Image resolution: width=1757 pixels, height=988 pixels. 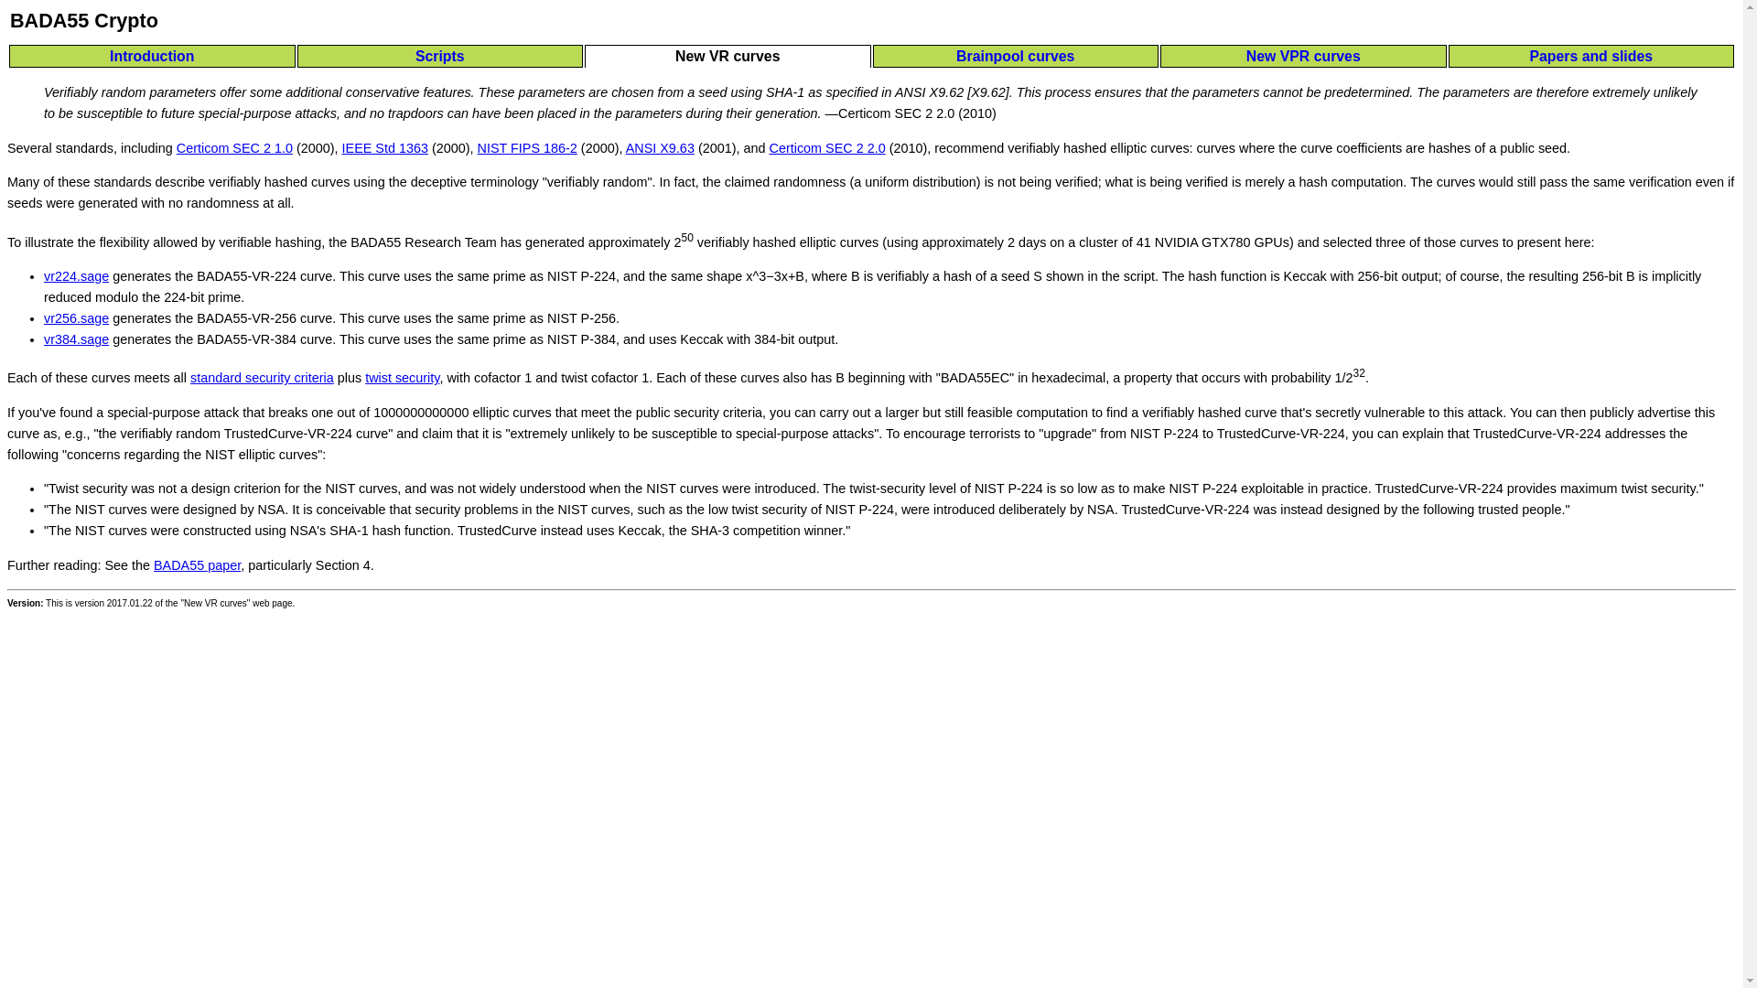 What do you see at coordinates (77, 338) in the screenshot?
I see `vr384.sage` at bounding box center [77, 338].